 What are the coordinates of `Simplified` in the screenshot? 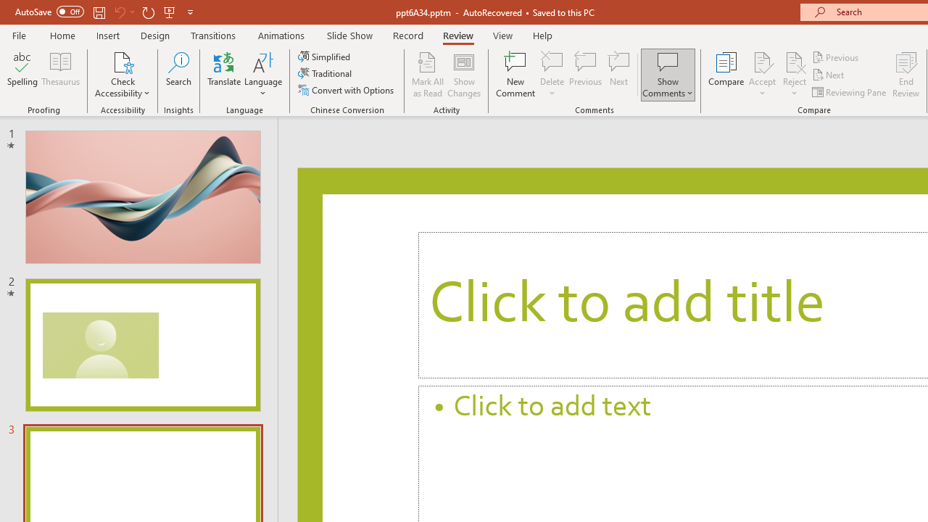 It's located at (326, 57).